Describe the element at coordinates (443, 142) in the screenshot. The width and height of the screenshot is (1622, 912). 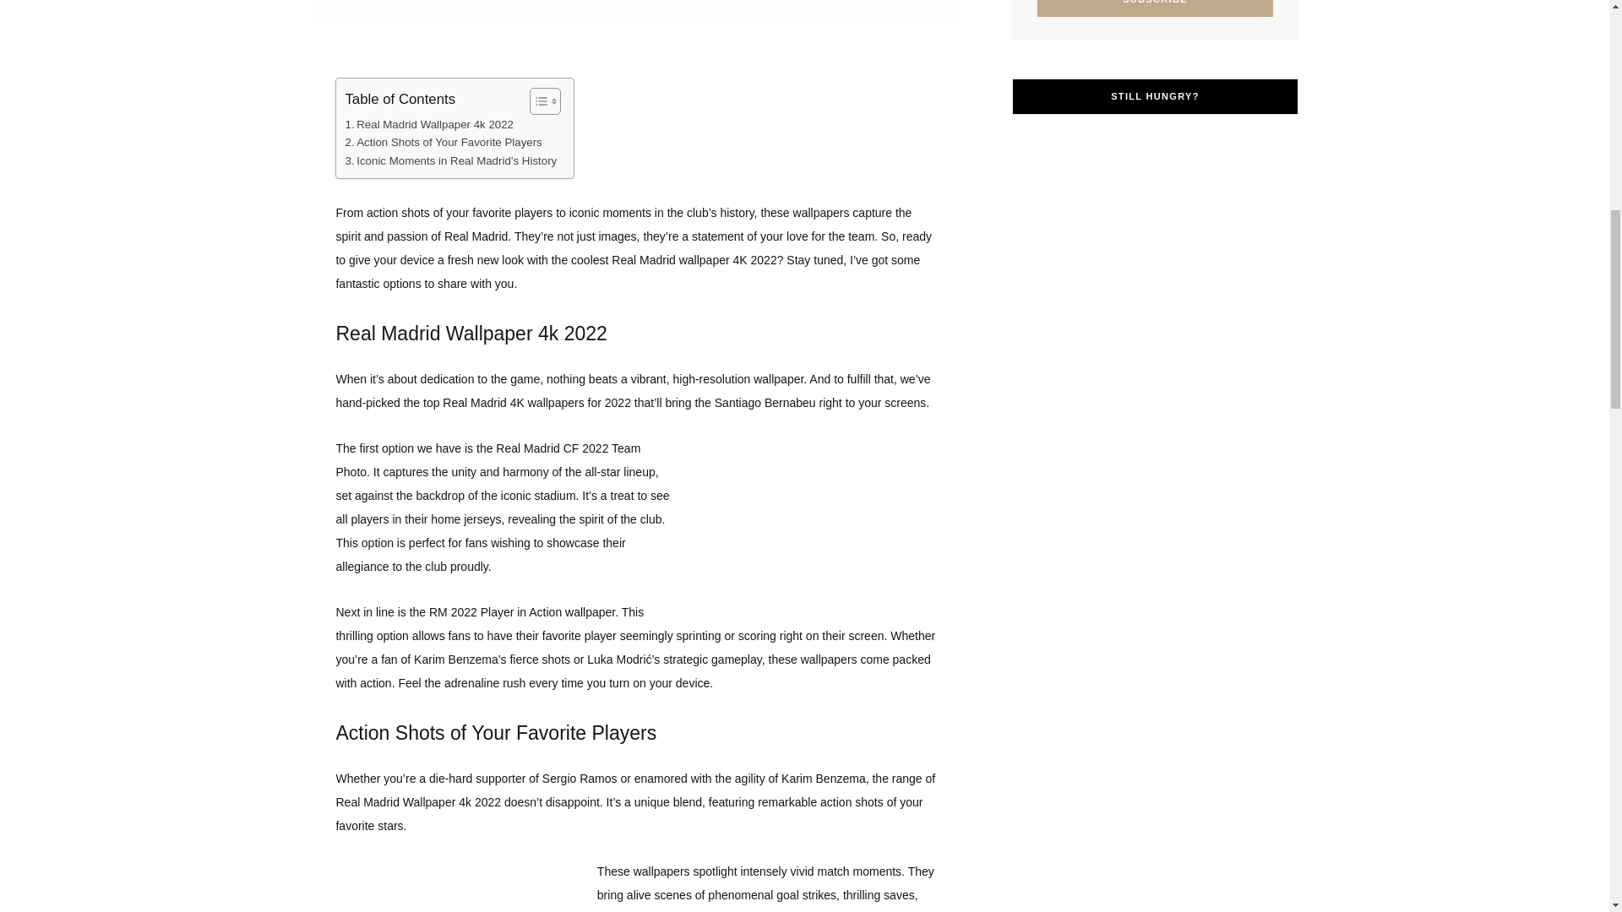
I see `Action Shots of Your Favorite Players` at that location.